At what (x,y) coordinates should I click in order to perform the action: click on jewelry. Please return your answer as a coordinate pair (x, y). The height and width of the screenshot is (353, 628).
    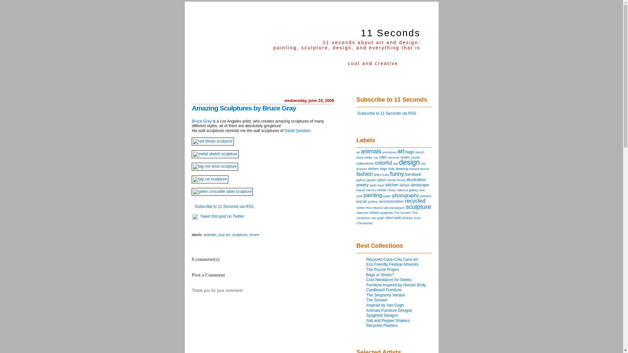
    Looking at the image, I should click on (362, 185).